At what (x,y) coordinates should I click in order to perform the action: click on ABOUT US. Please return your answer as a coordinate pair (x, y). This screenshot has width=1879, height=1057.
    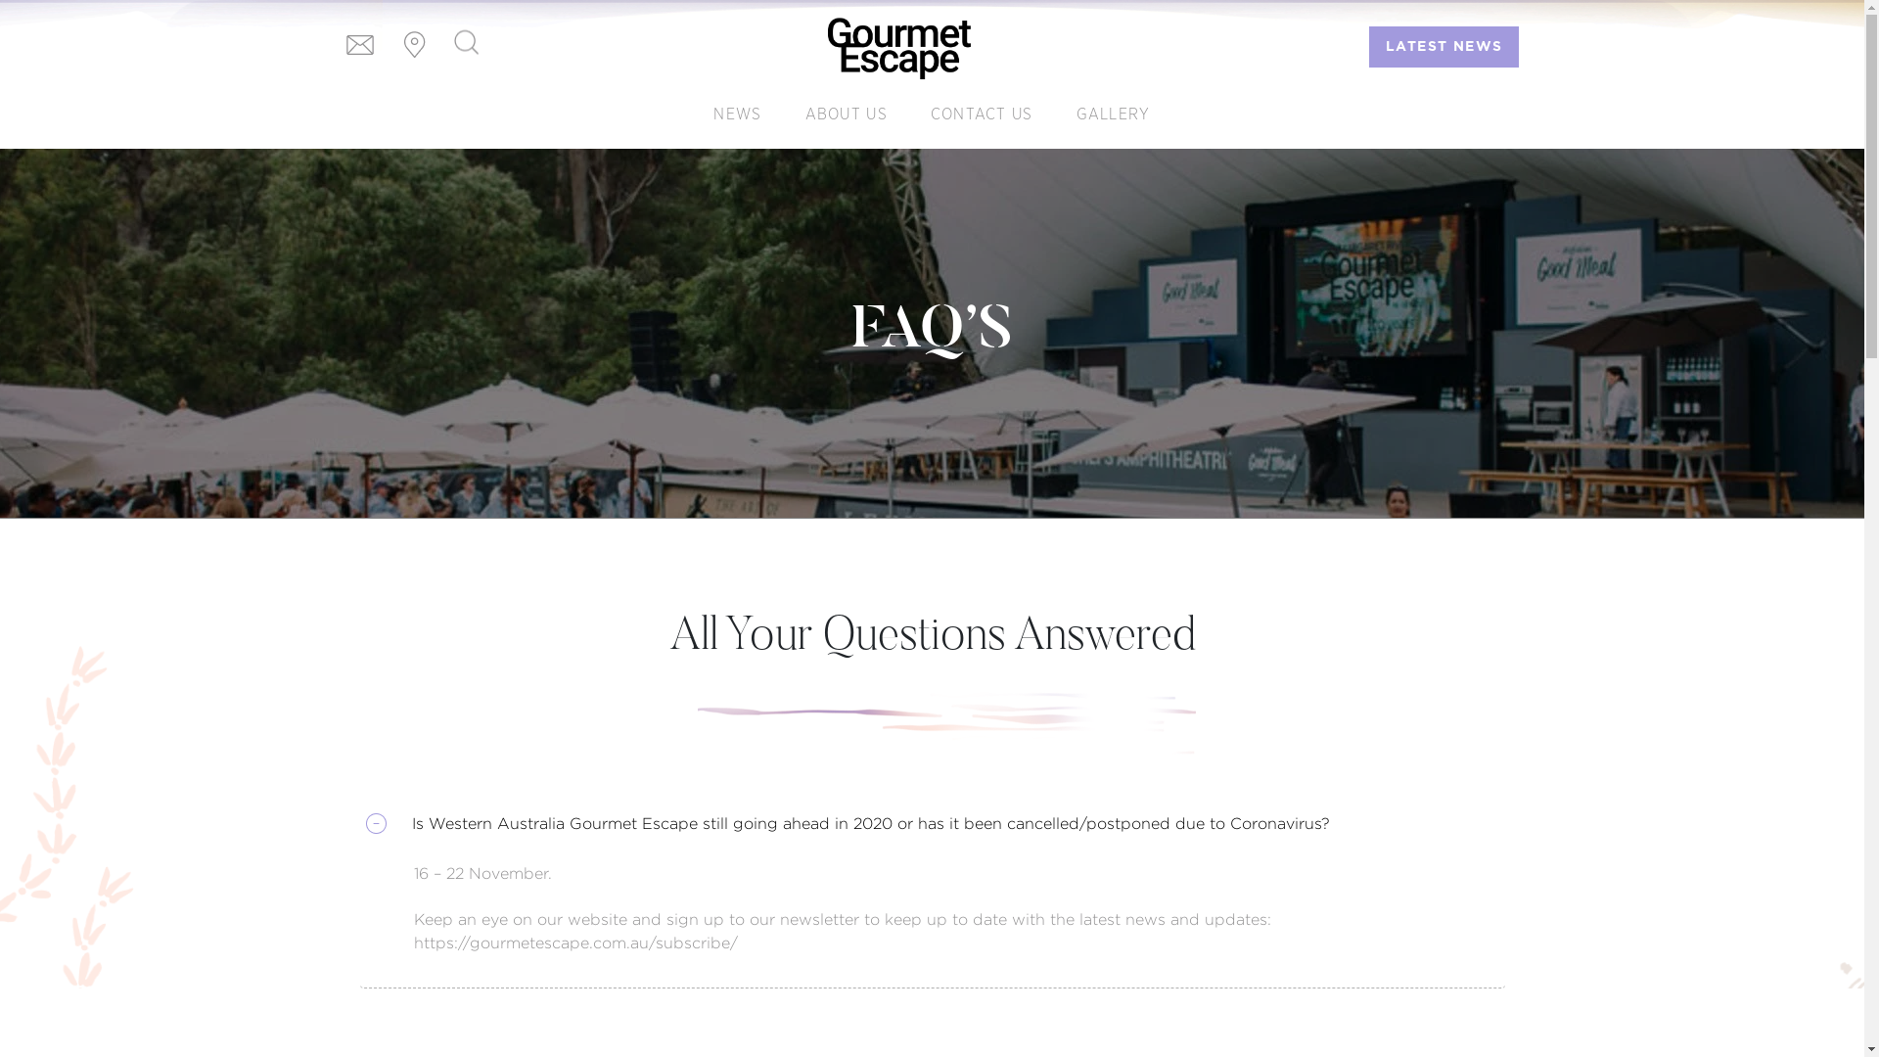
    Looking at the image, I should click on (847, 115).